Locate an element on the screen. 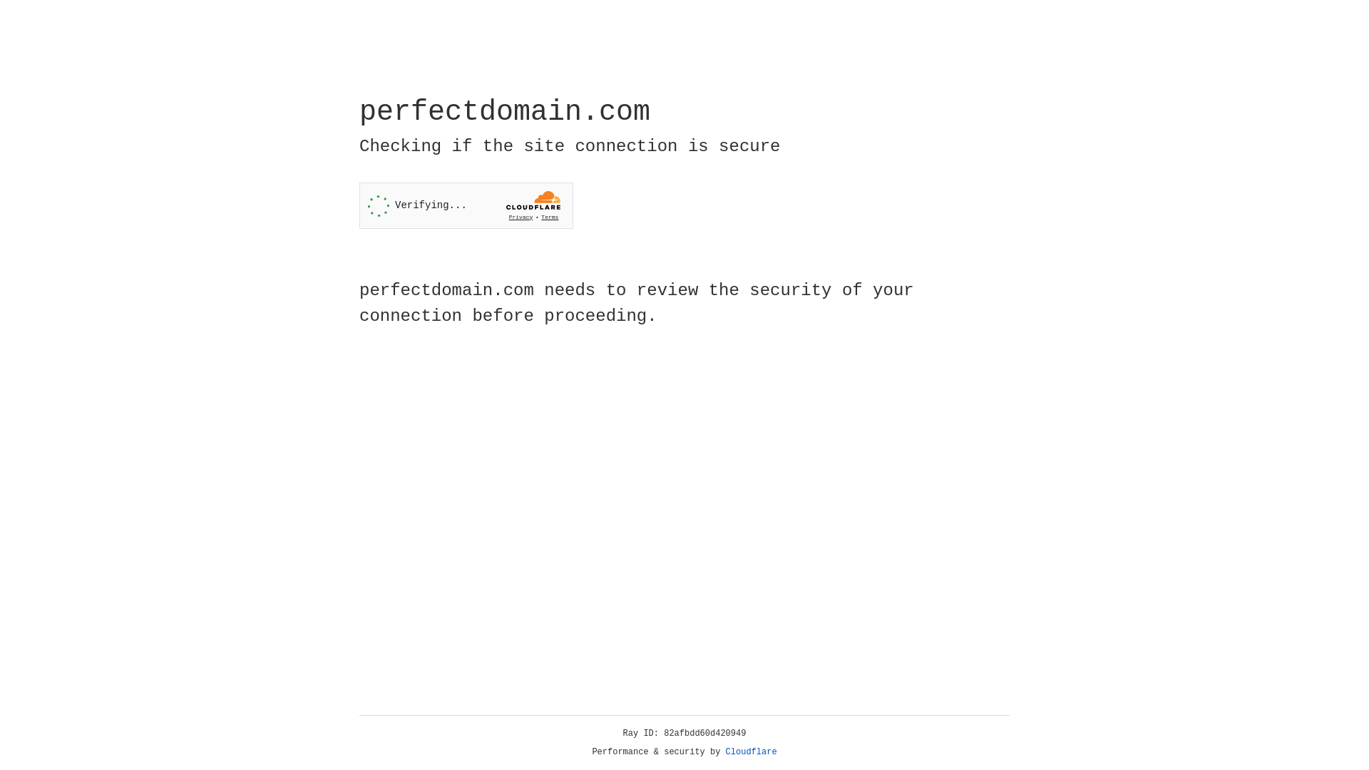  Cloudflare is located at coordinates (752, 752).